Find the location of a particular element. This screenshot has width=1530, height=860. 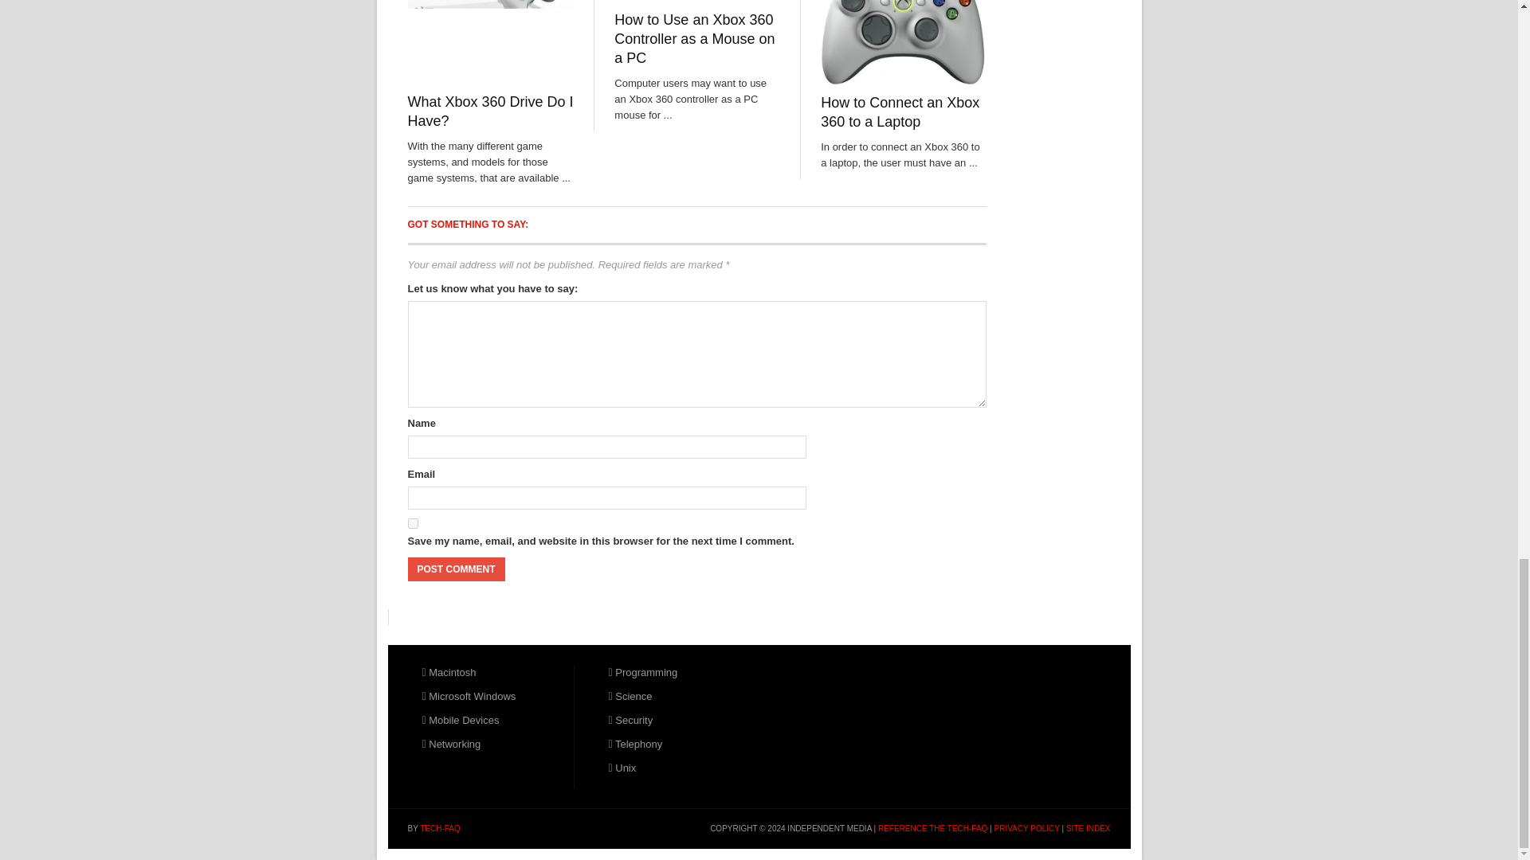

Macintosh is located at coordinates (449, 672).